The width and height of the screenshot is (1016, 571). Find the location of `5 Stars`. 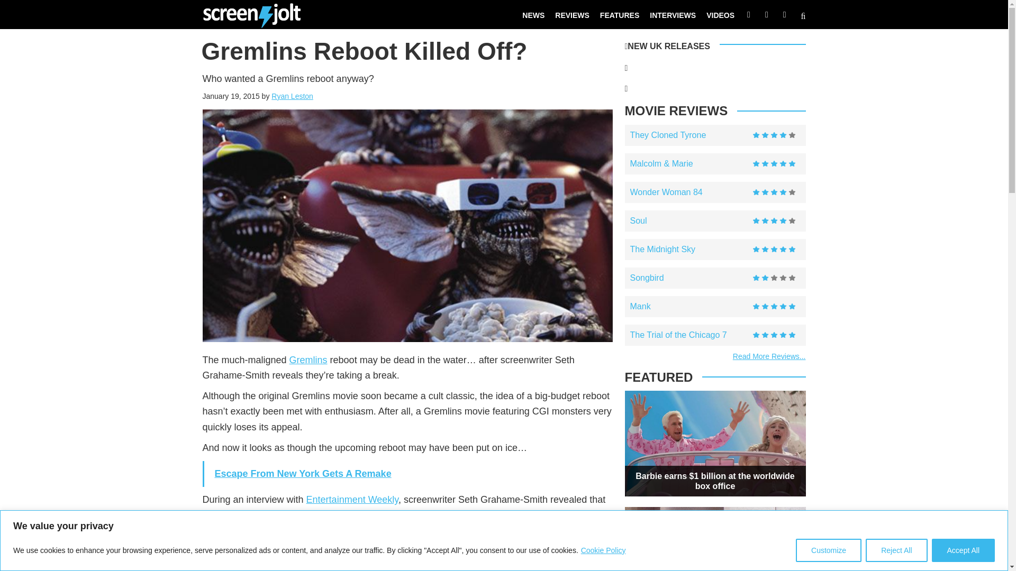

5 Stars is located at coordinates (774, 250).